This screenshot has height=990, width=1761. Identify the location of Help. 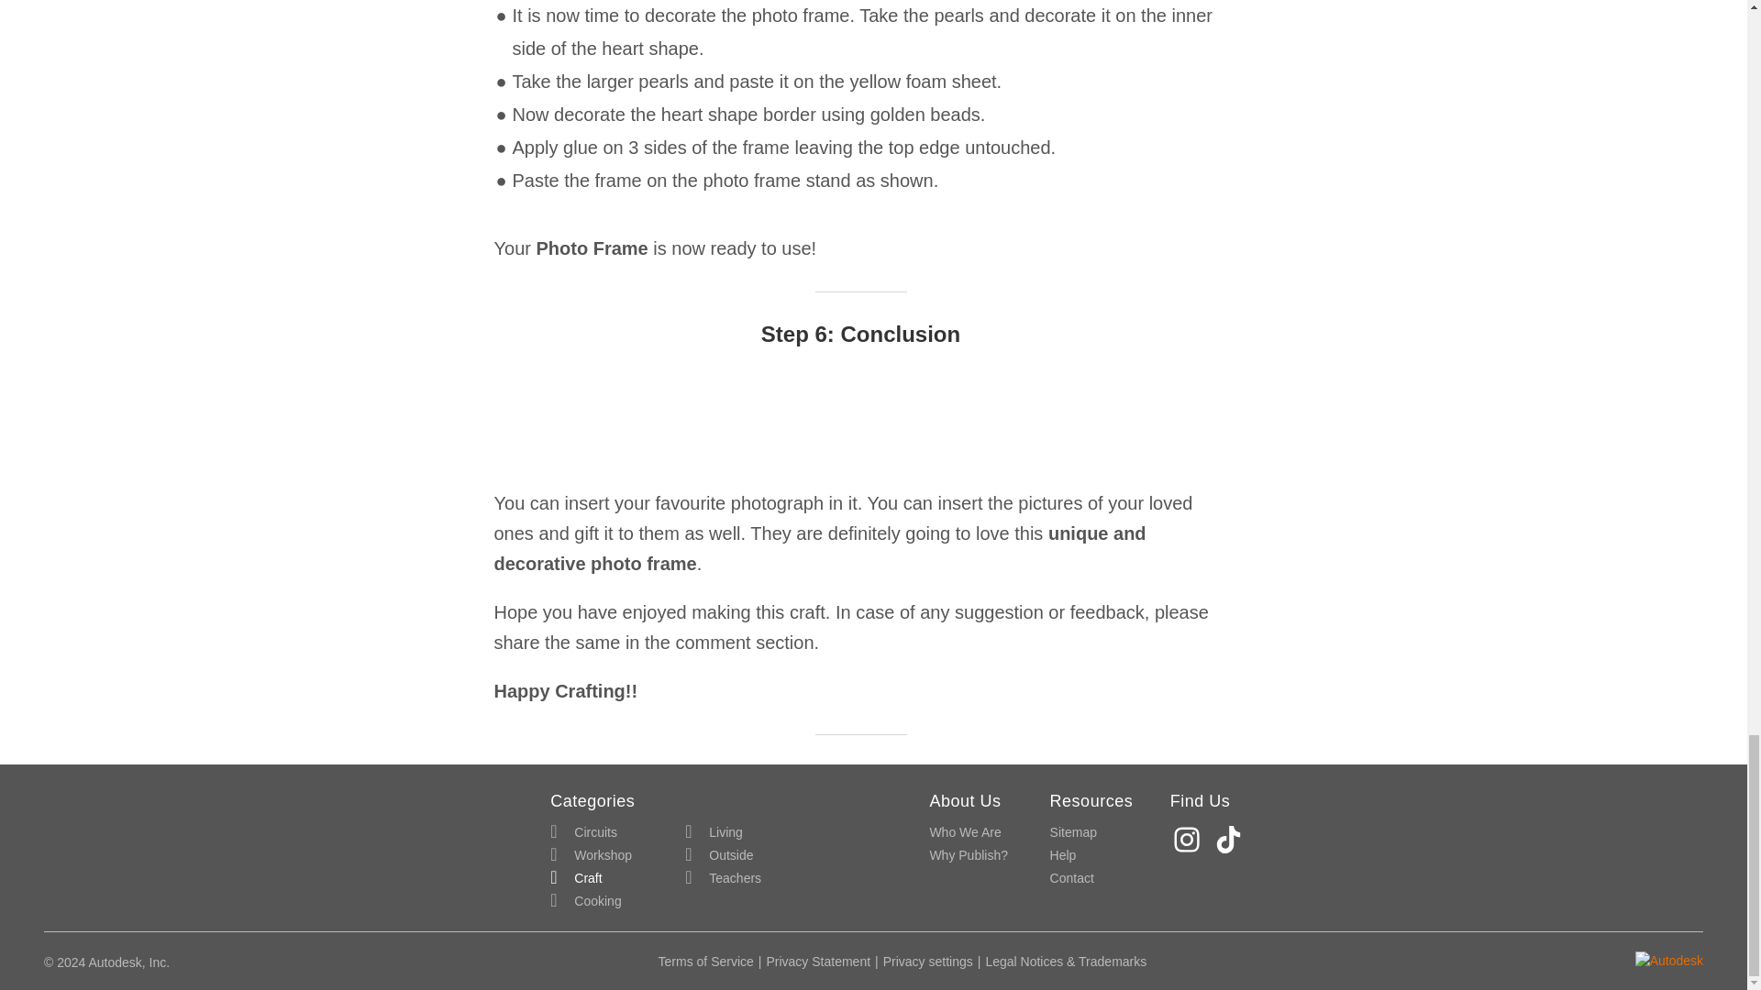
(1062, 856).